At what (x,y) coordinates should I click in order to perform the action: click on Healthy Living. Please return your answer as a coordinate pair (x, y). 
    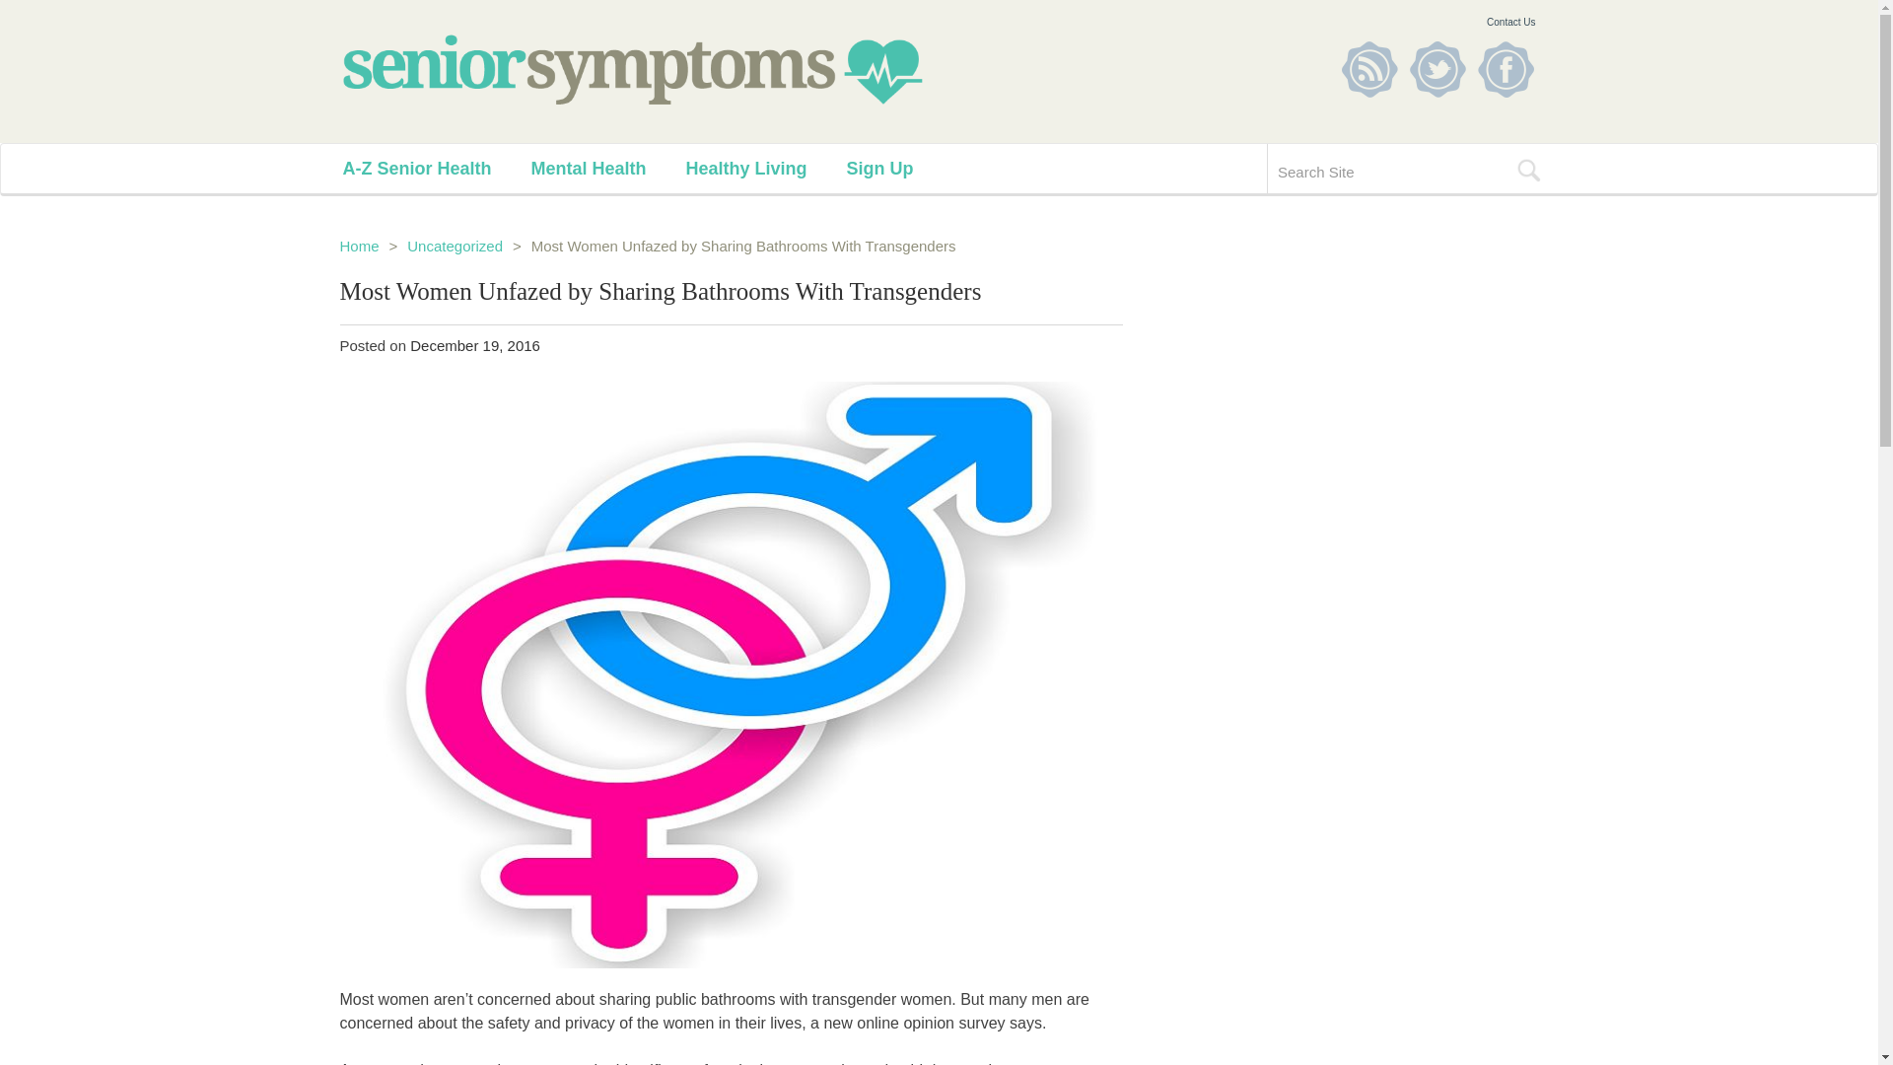
    Looking at the image, I should click on (765, 168).